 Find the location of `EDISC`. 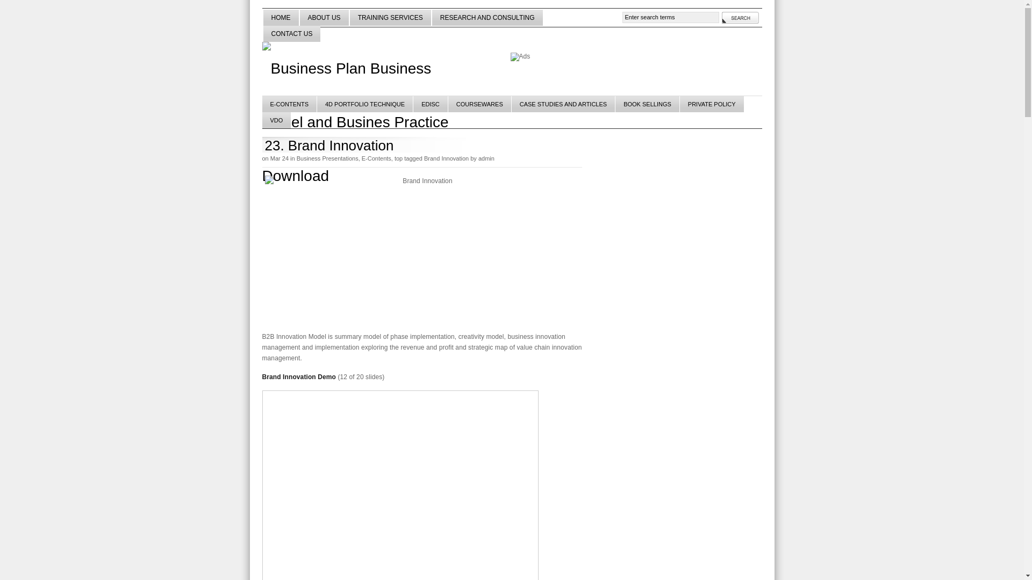

EDISC is located at coordinates (431, 104).